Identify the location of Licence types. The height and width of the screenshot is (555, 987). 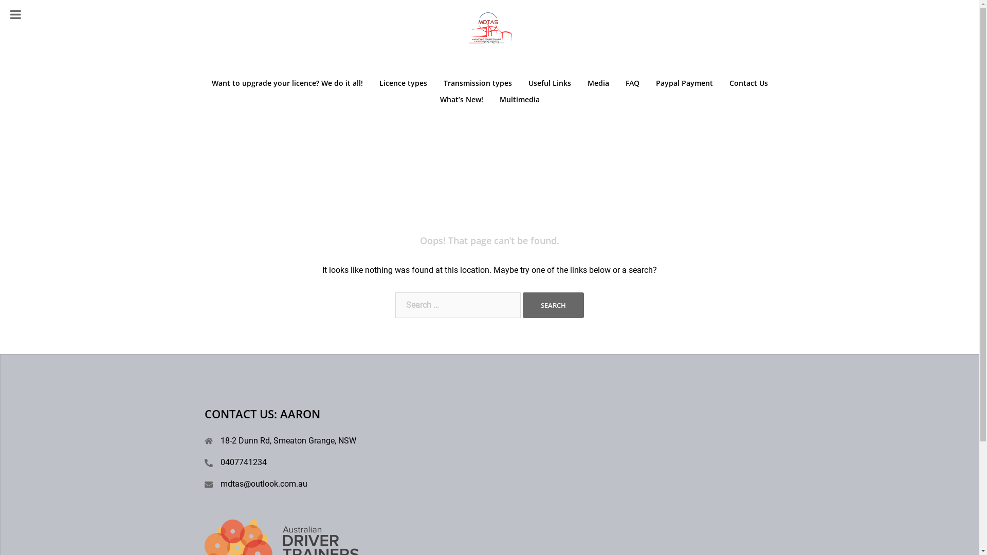
(403, 83).